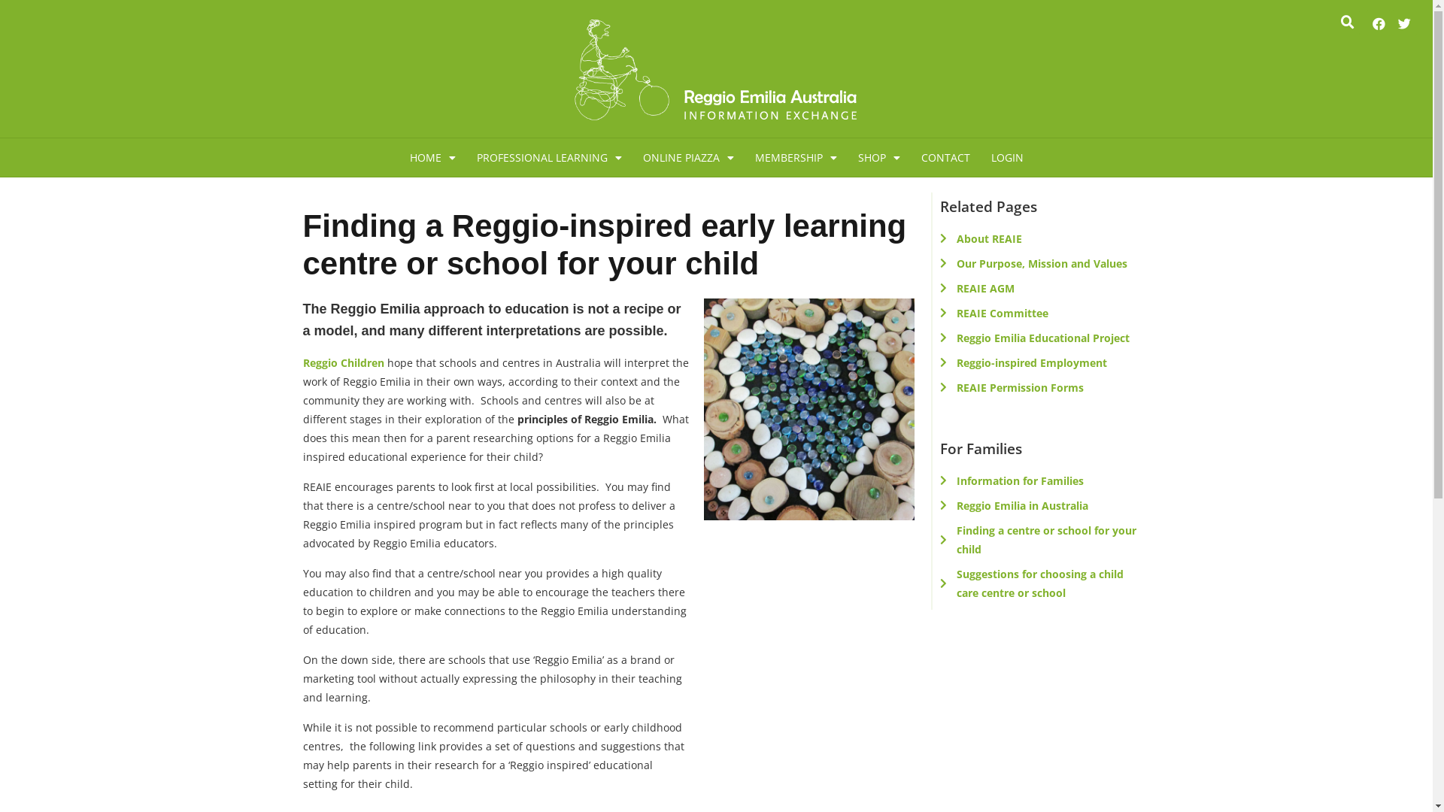  Describe the element at coordinates (1039, 263) in the screenshot. I see `Our Purpose, Mission and Values` at that location.